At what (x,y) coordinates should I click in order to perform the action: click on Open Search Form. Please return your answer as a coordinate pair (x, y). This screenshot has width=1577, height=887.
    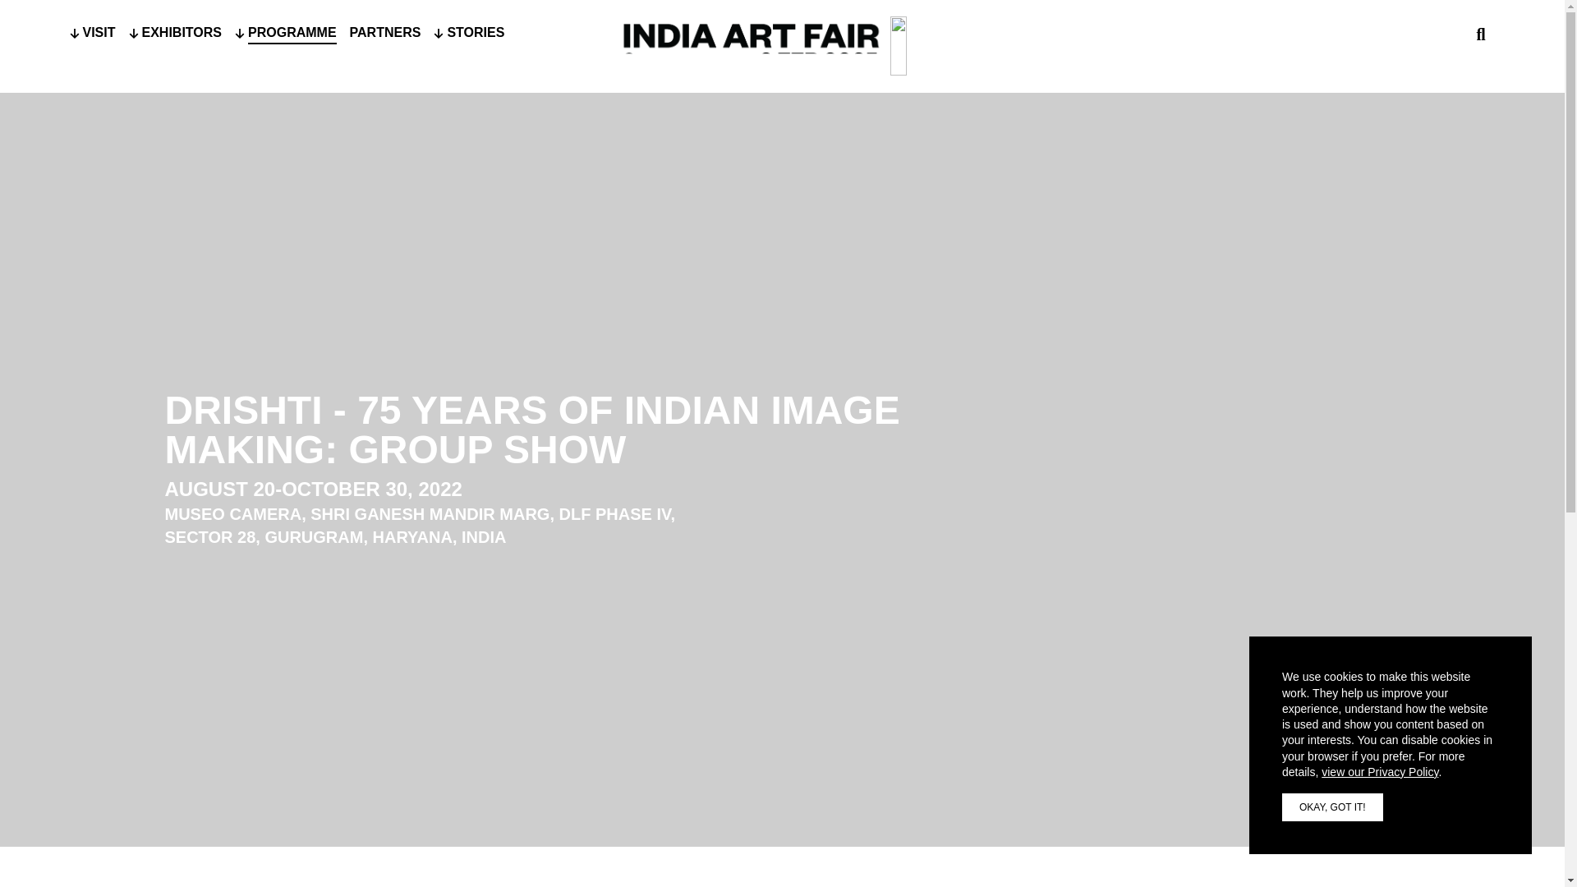
    Looking at the image, I should click on (1480, 34).